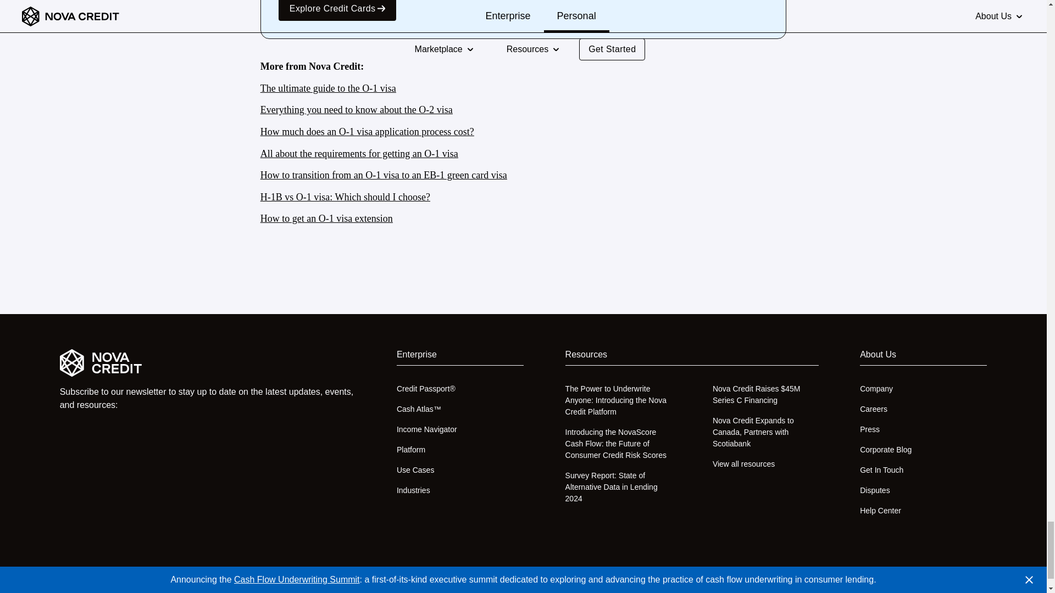 Image resolution: width=1055 pixels, height=593 pixels. Describe the element at coordinates (208, 362) in the screenshot. I see `Nova Credit` at that location.